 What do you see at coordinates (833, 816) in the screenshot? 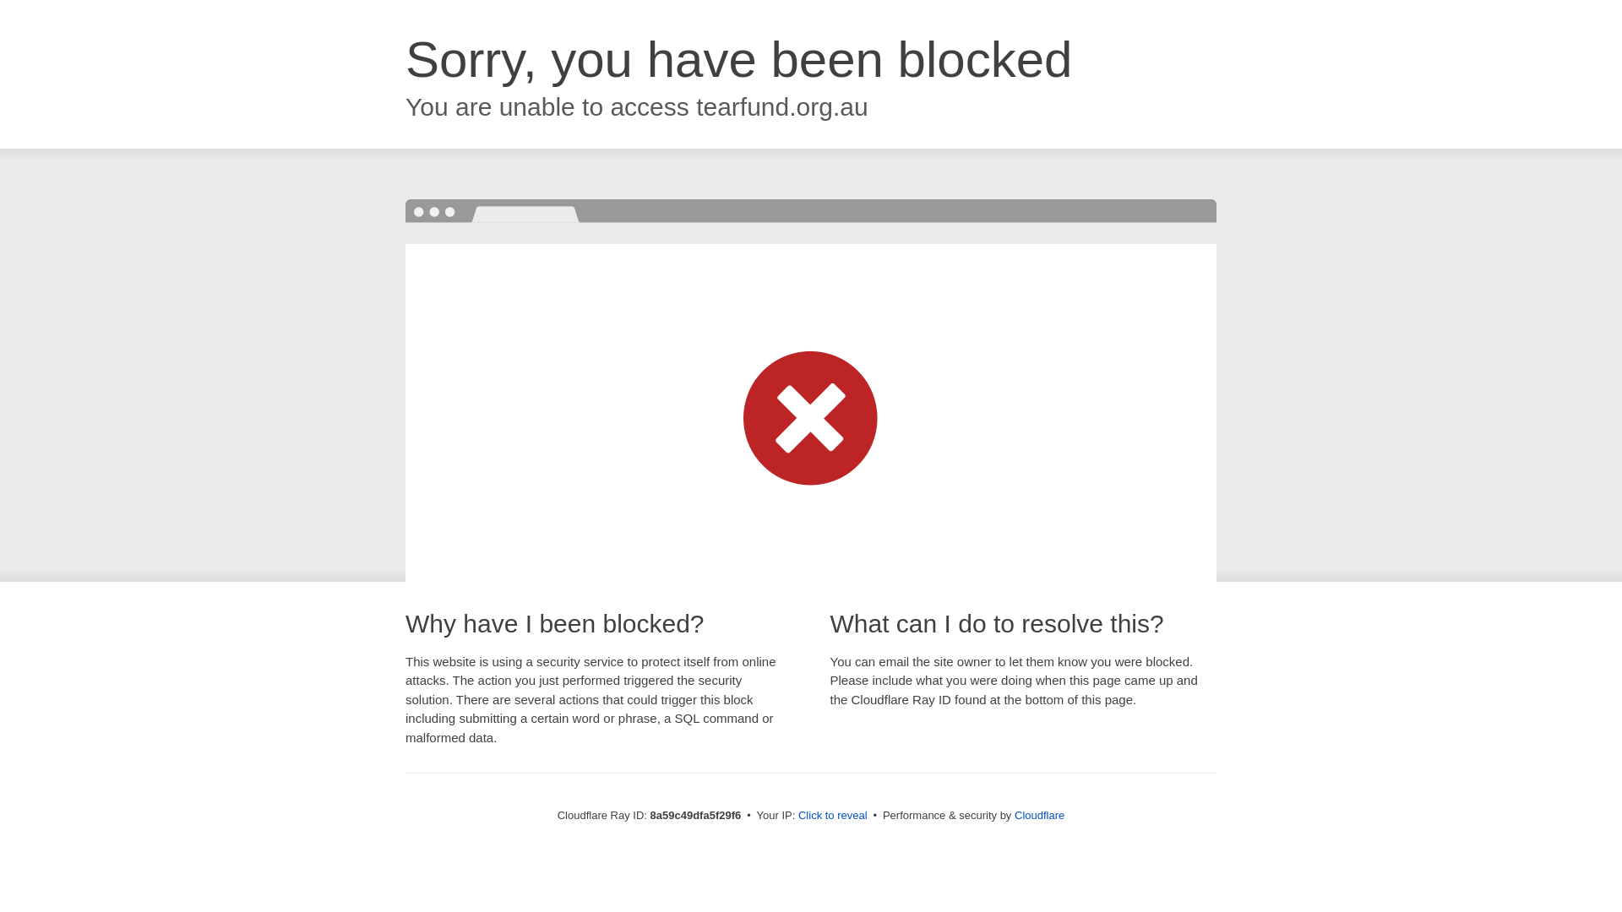
I see `Click to reveal` at bounding box center [833, 816].